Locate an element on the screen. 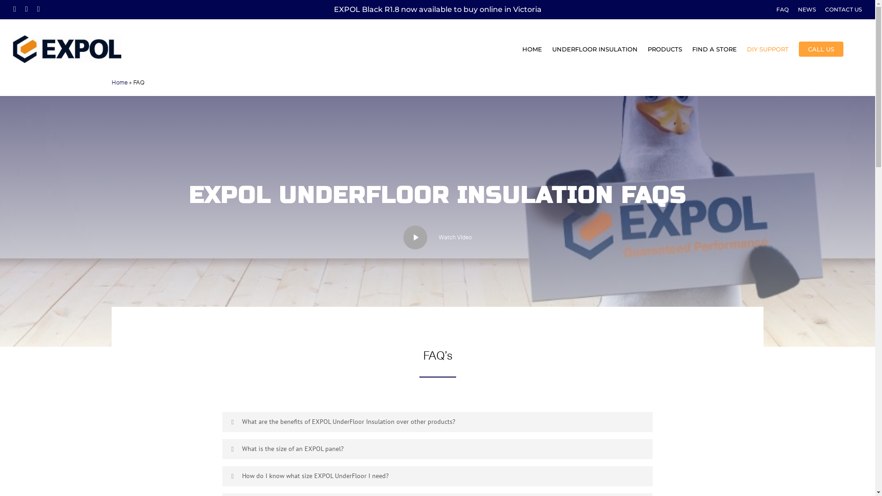  Home is located at coordinates (119, 83).